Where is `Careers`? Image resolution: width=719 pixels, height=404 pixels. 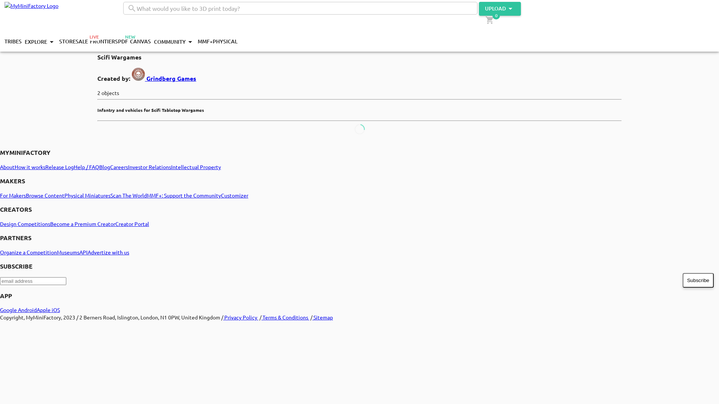
Careers is located at coordinates (119, 166).